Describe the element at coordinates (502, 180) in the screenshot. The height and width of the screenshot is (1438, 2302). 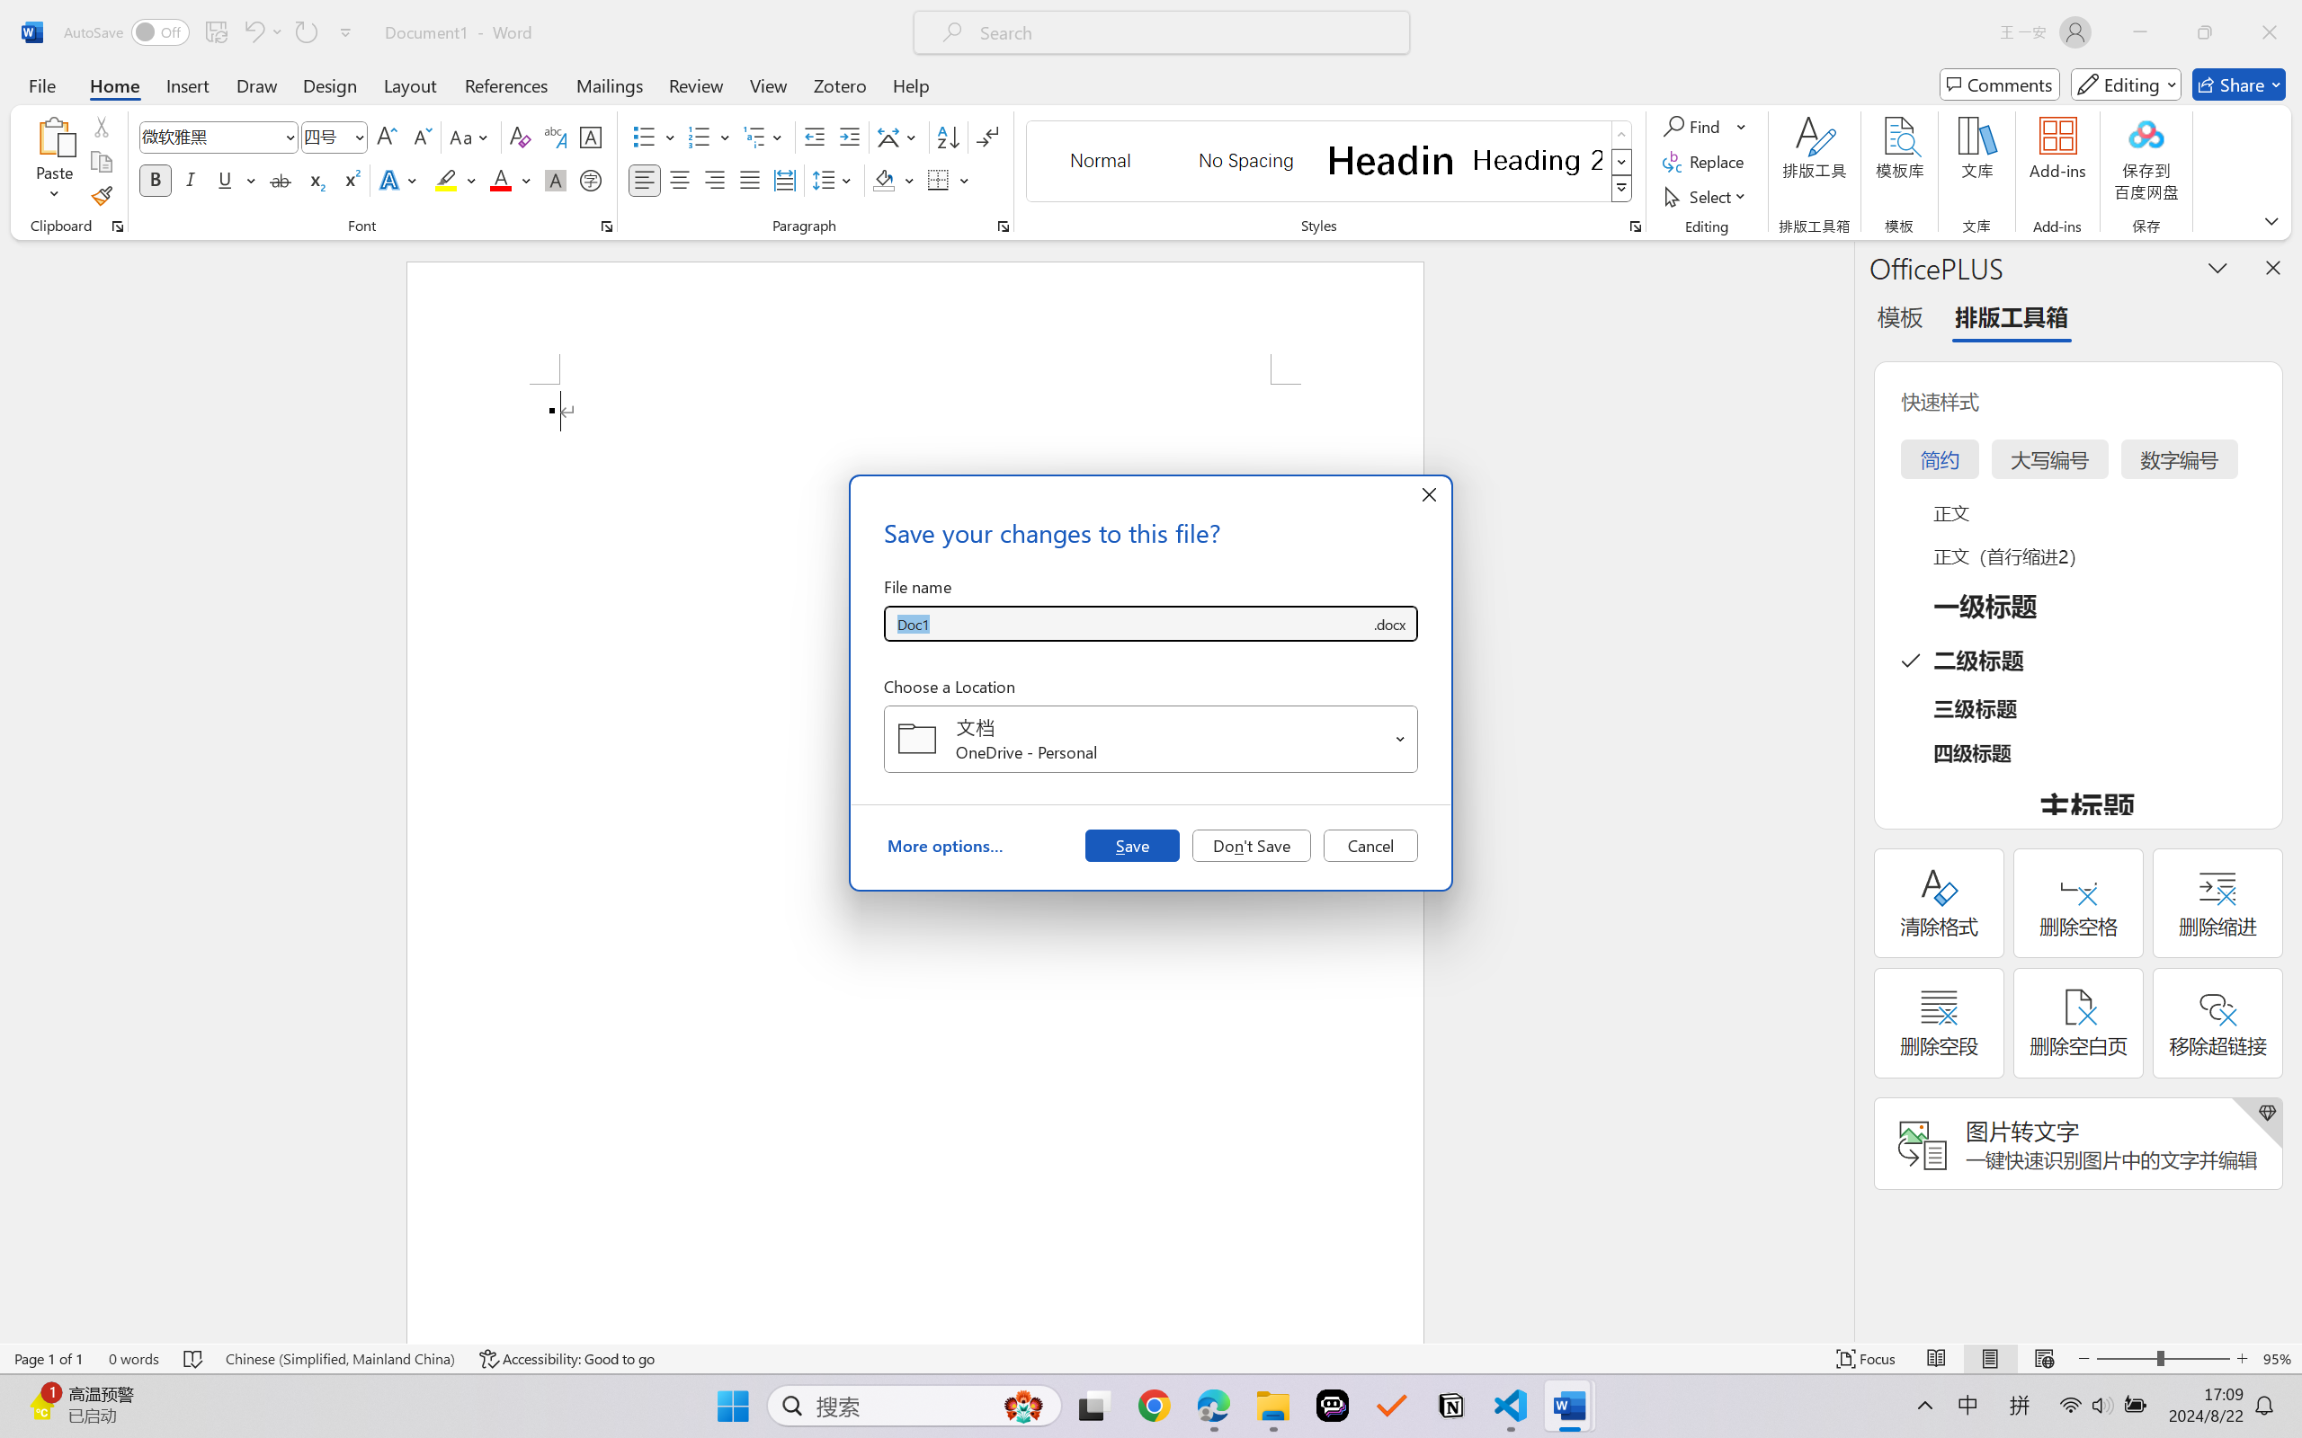
I see `Font Color Red` at that location.